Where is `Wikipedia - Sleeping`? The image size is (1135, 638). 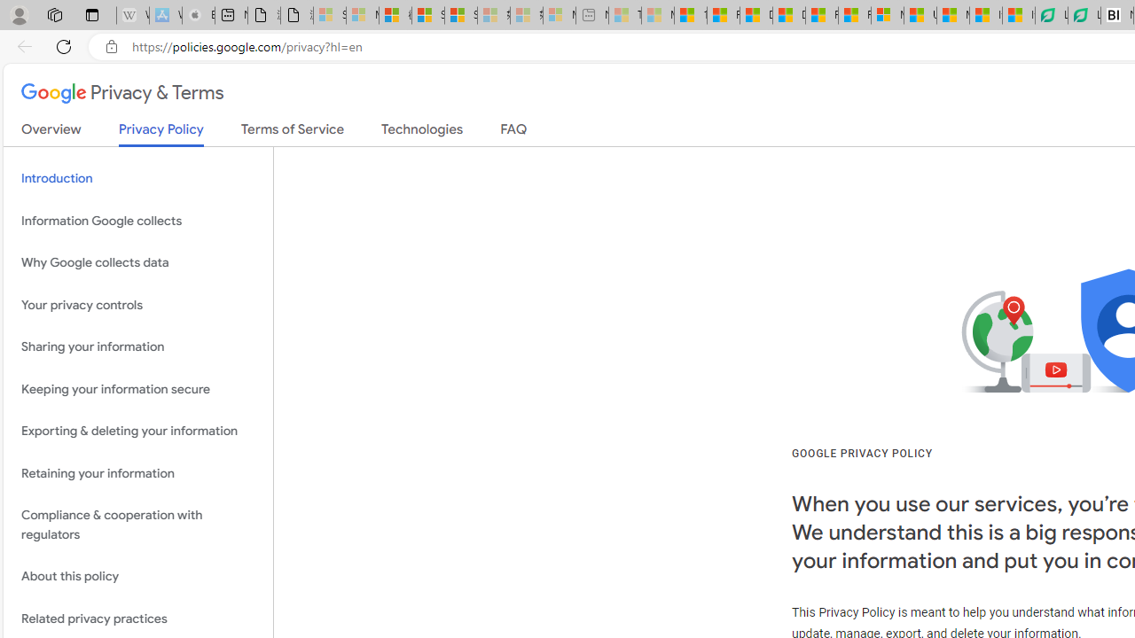 Wikipedia - Sleeping is located at coordinates (132, 16).